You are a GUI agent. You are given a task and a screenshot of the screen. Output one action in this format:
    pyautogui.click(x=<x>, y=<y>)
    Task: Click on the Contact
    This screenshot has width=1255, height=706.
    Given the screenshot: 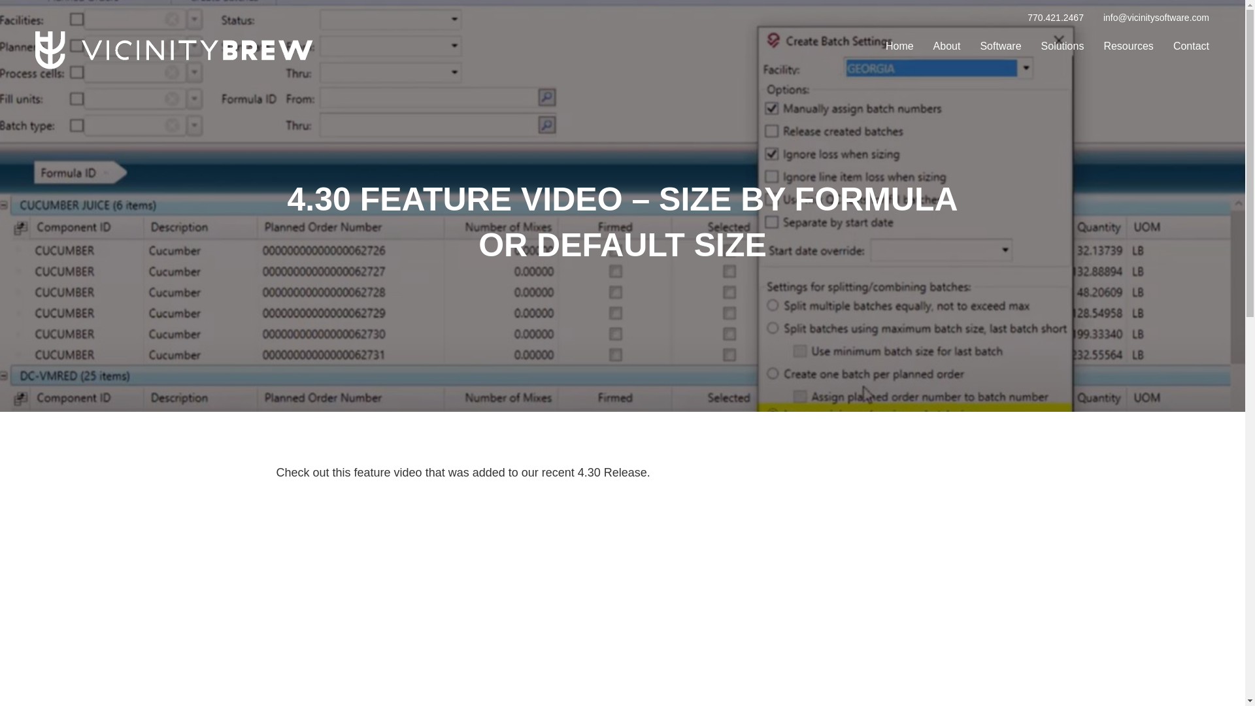 What is the action you would take?
    pyautogui.click(x=1191, y=45)
    